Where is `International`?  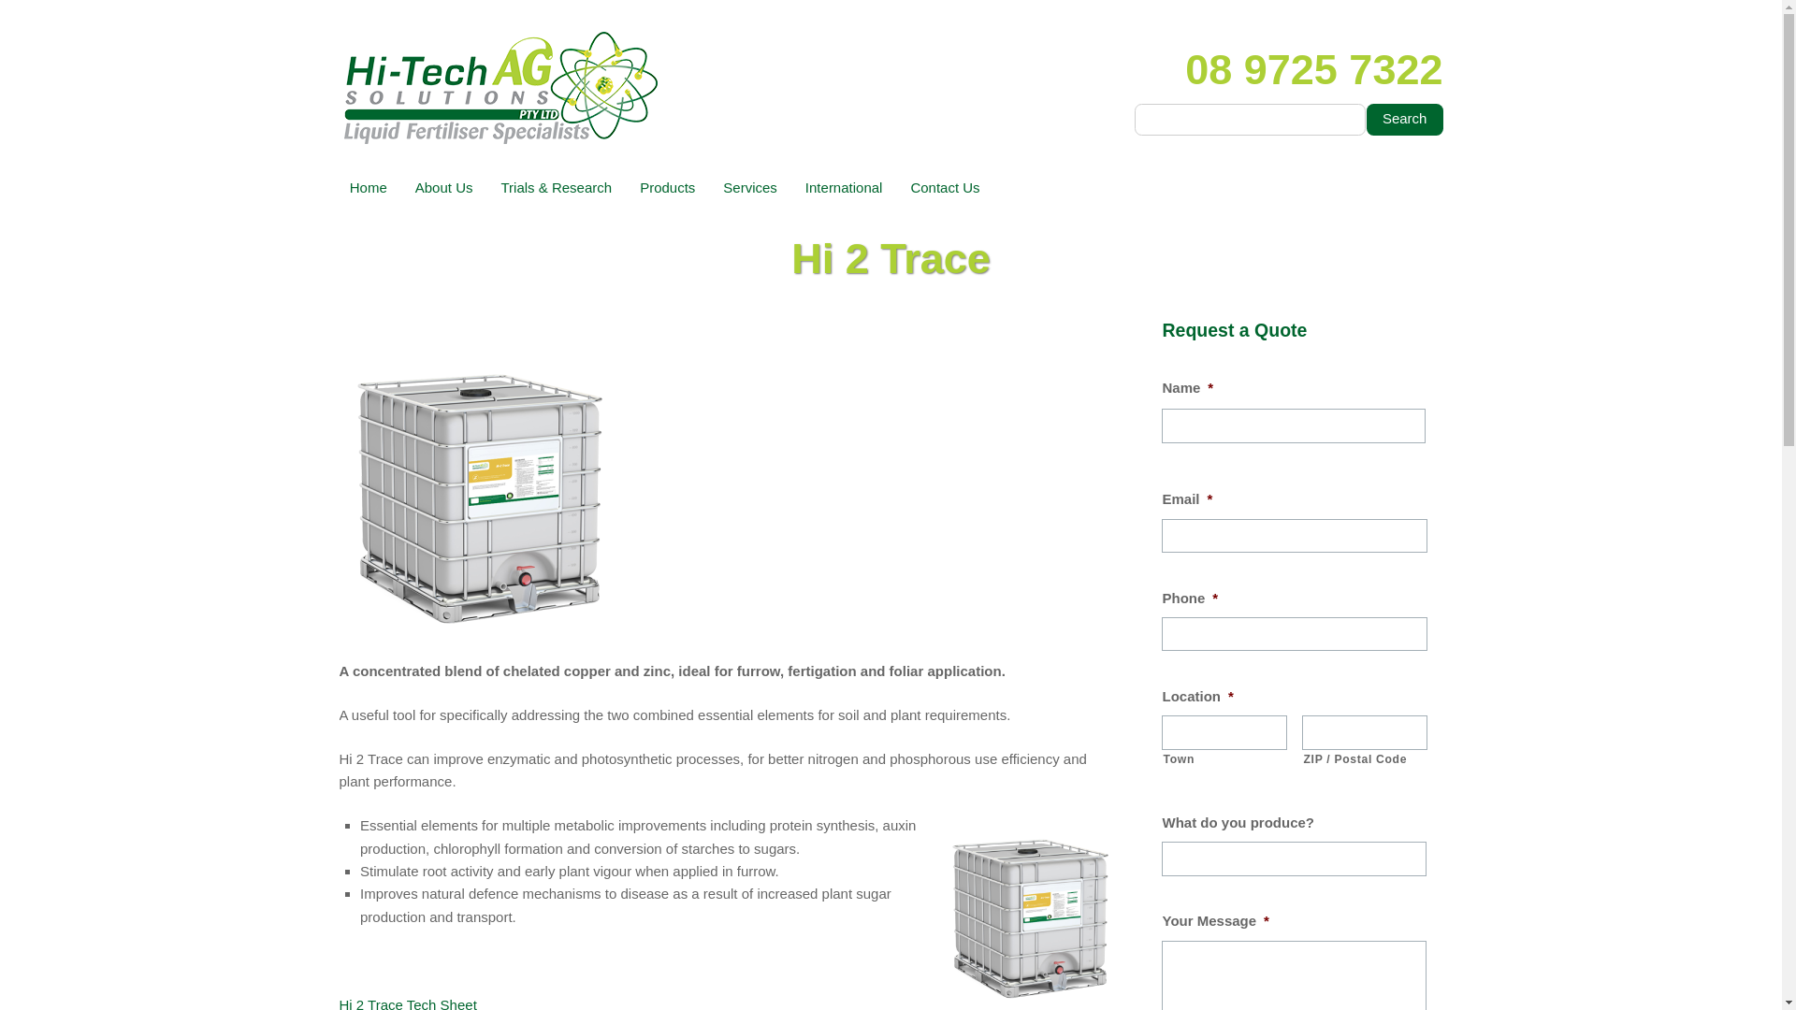 International is located at coordinates (844, 188).